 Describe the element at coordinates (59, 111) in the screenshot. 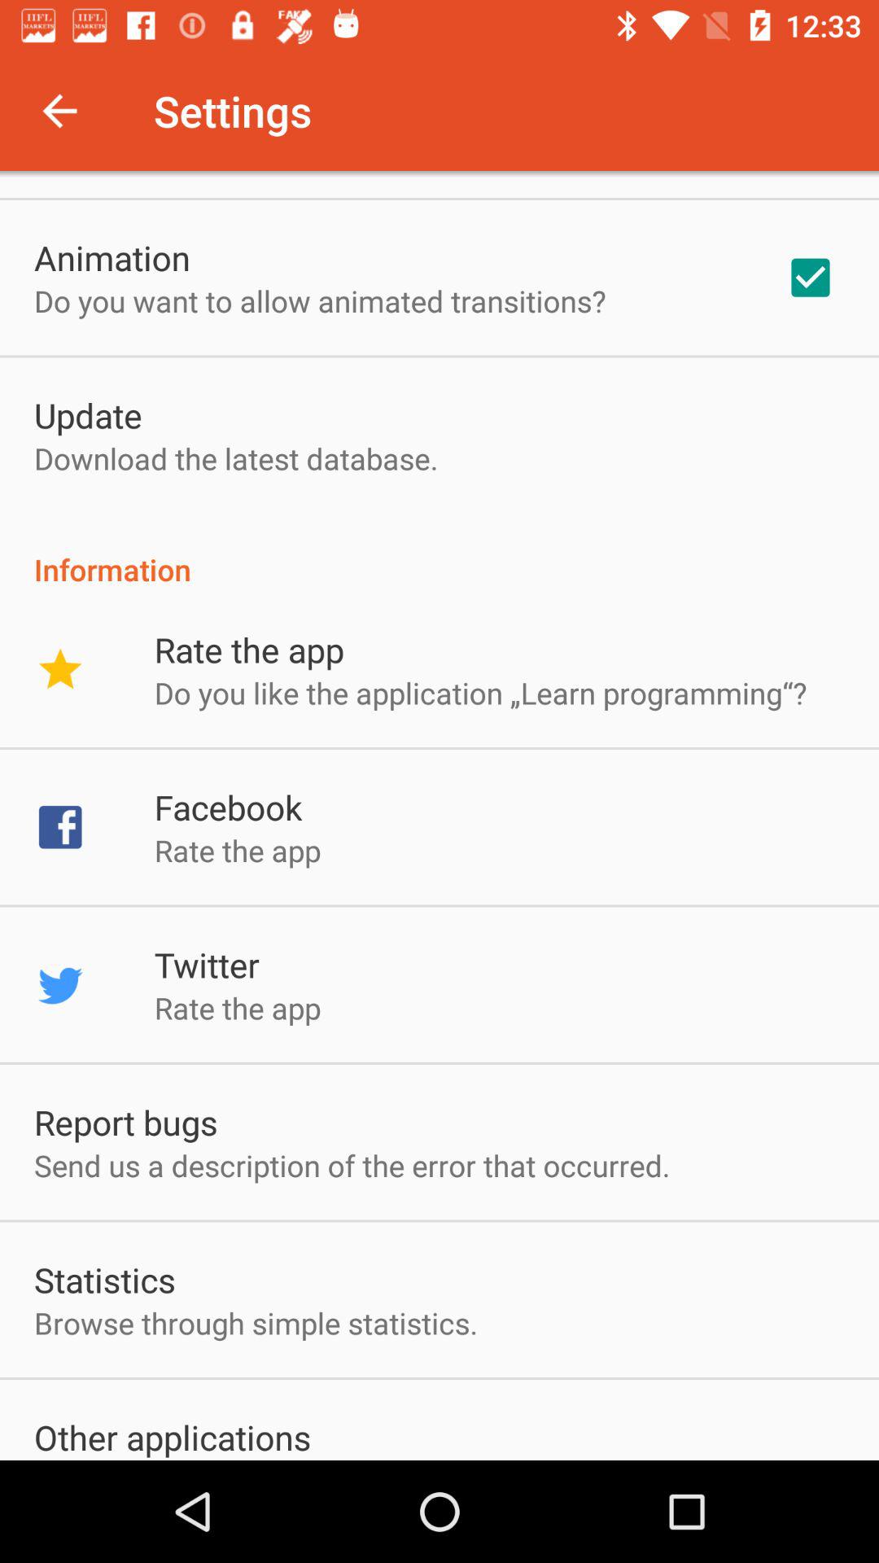

I see `click the icon next to the settings item` at that location.